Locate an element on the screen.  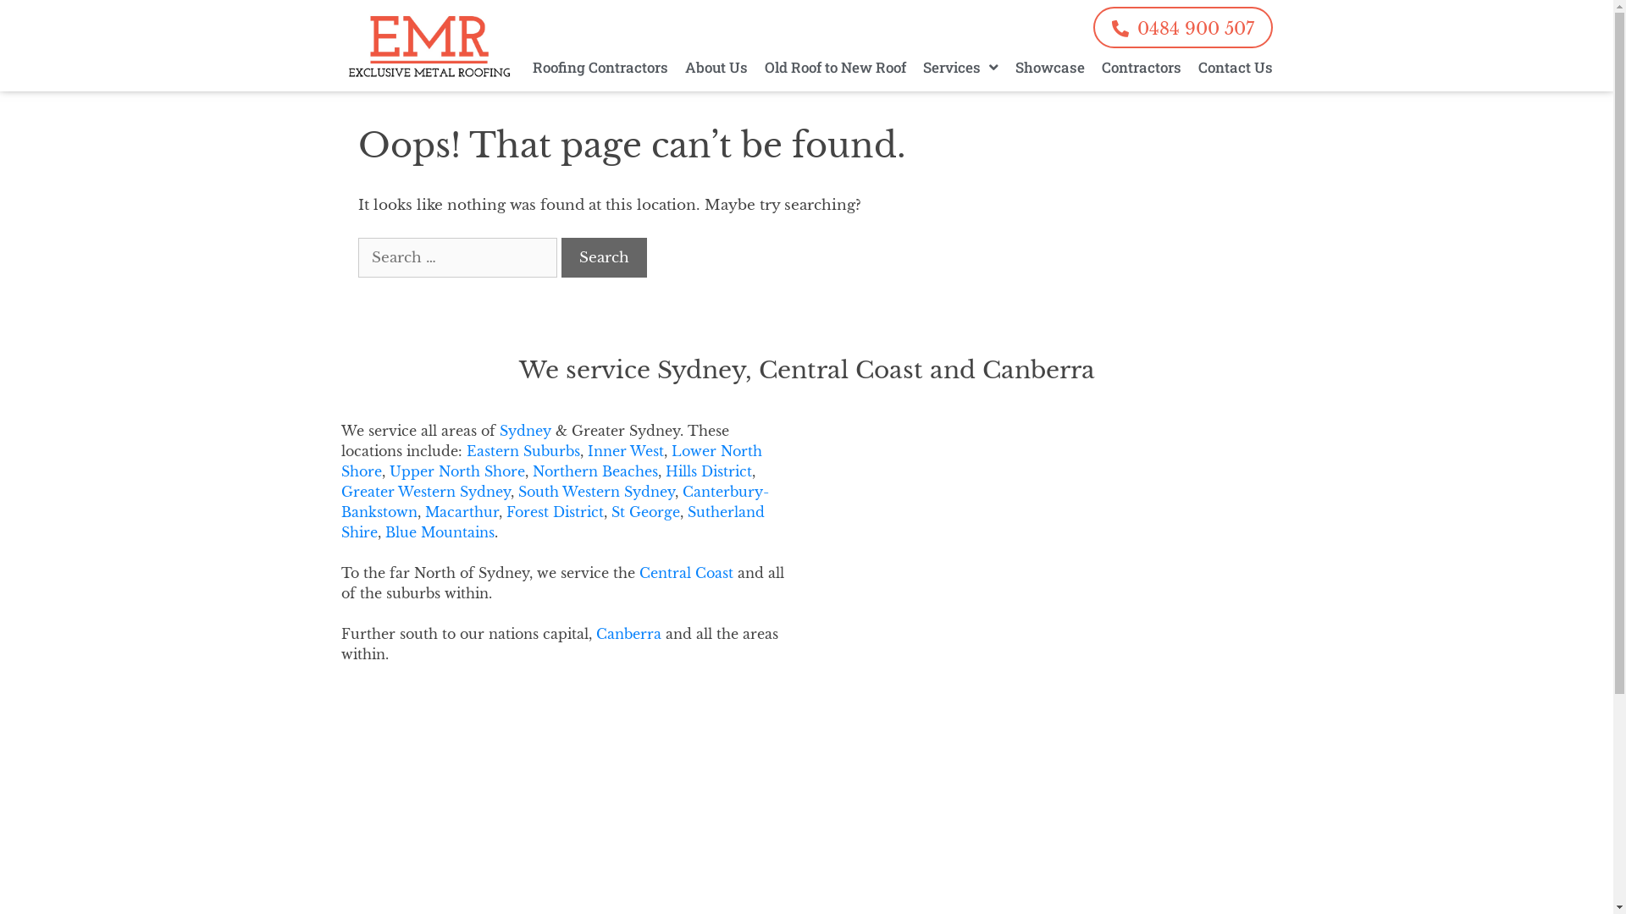
Canberra is located at coordinates (628, 633).